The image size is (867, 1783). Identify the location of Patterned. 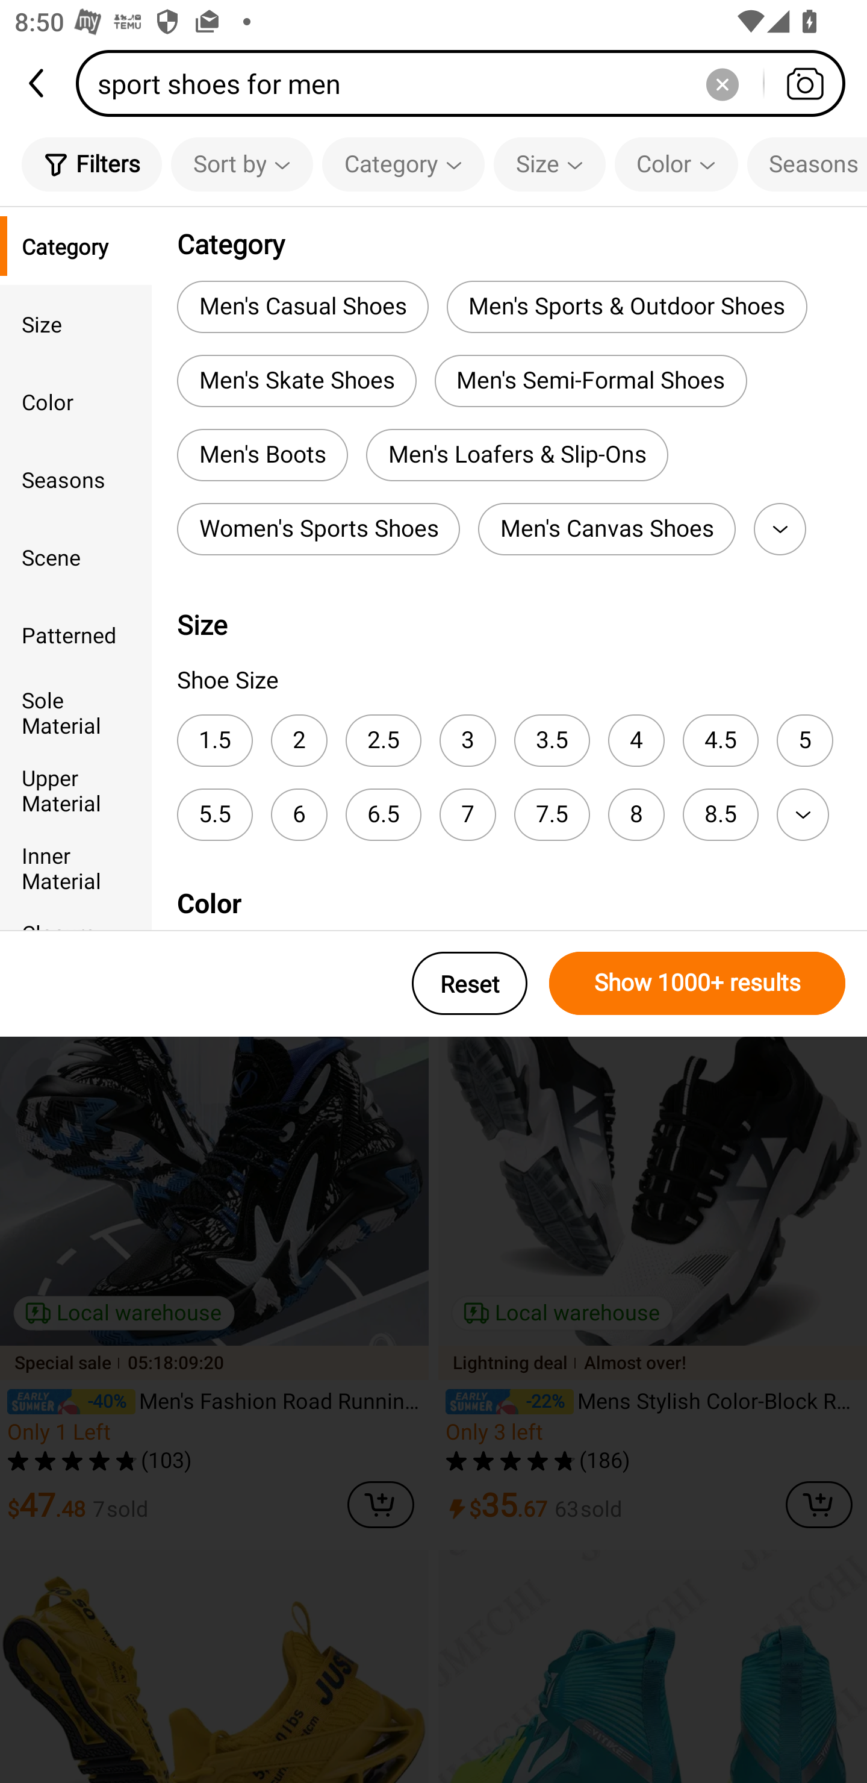
(76, 634).